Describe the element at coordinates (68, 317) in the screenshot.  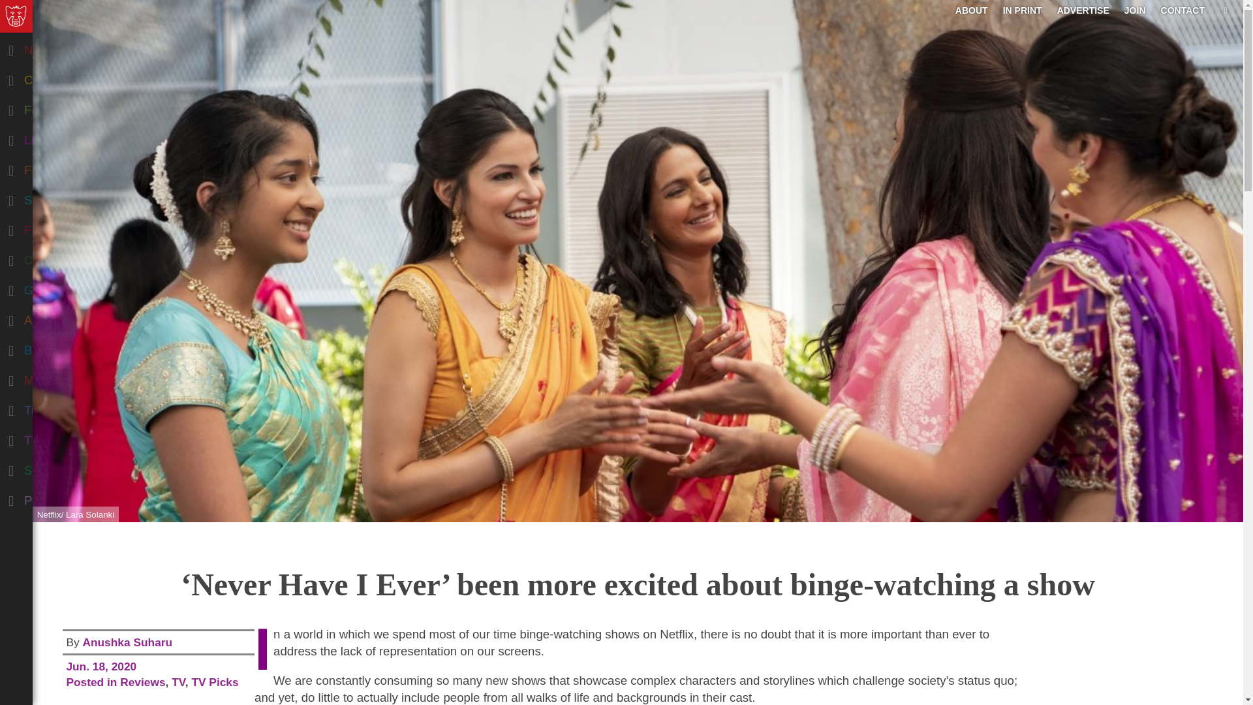
I see `Arts` at that location.